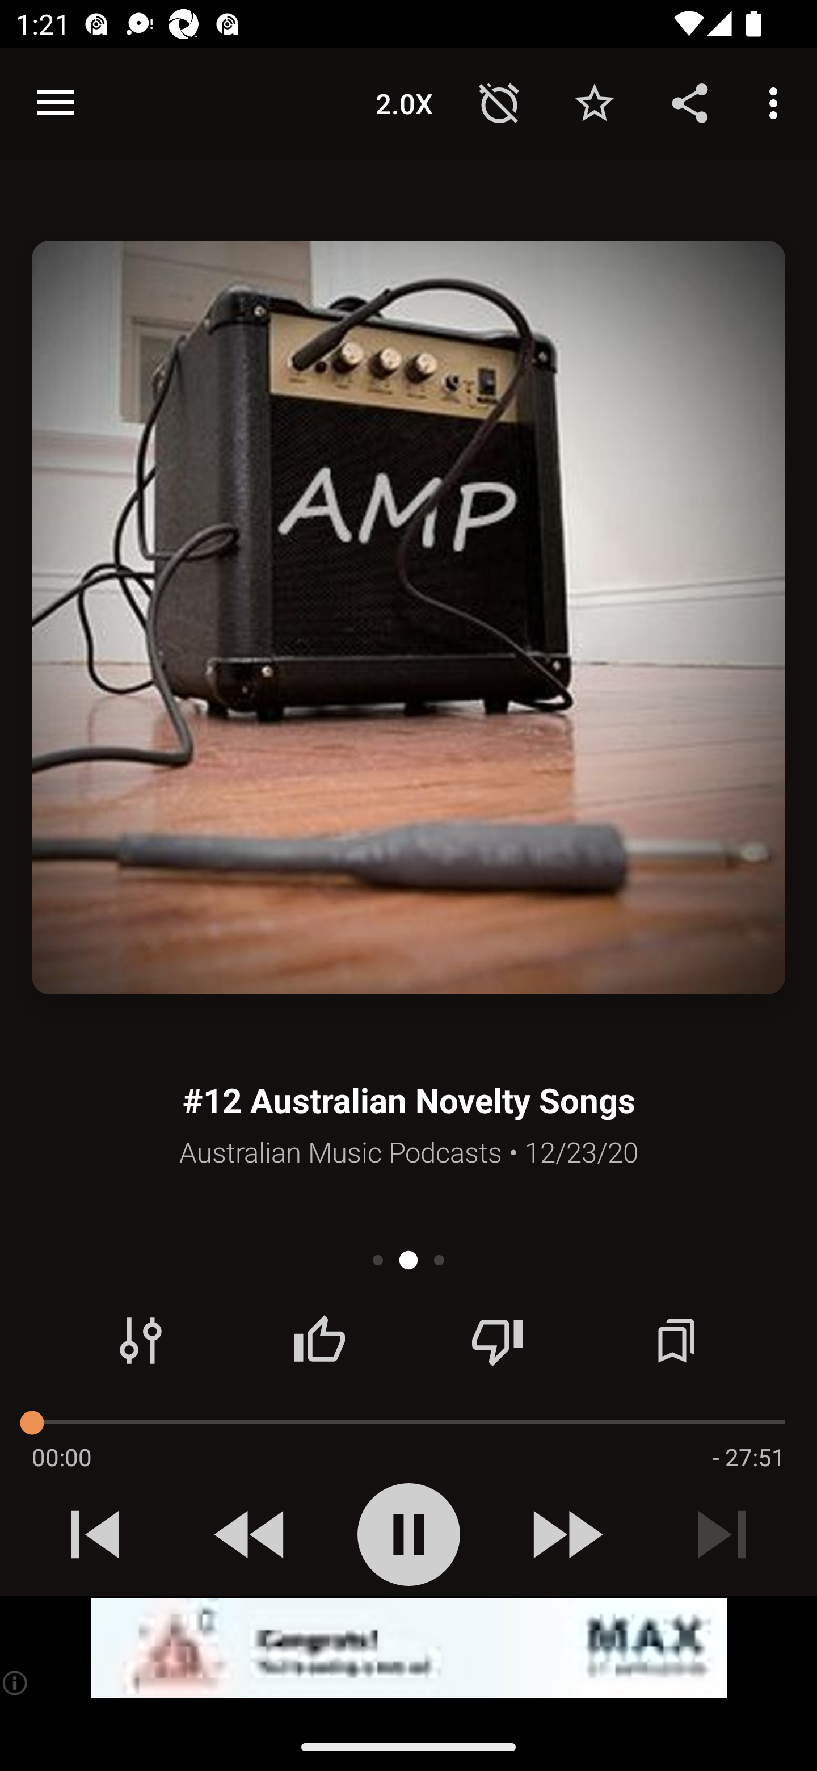  Describe the element at coordinates (690, 102) in the screenshot. I see `Share` at that location.